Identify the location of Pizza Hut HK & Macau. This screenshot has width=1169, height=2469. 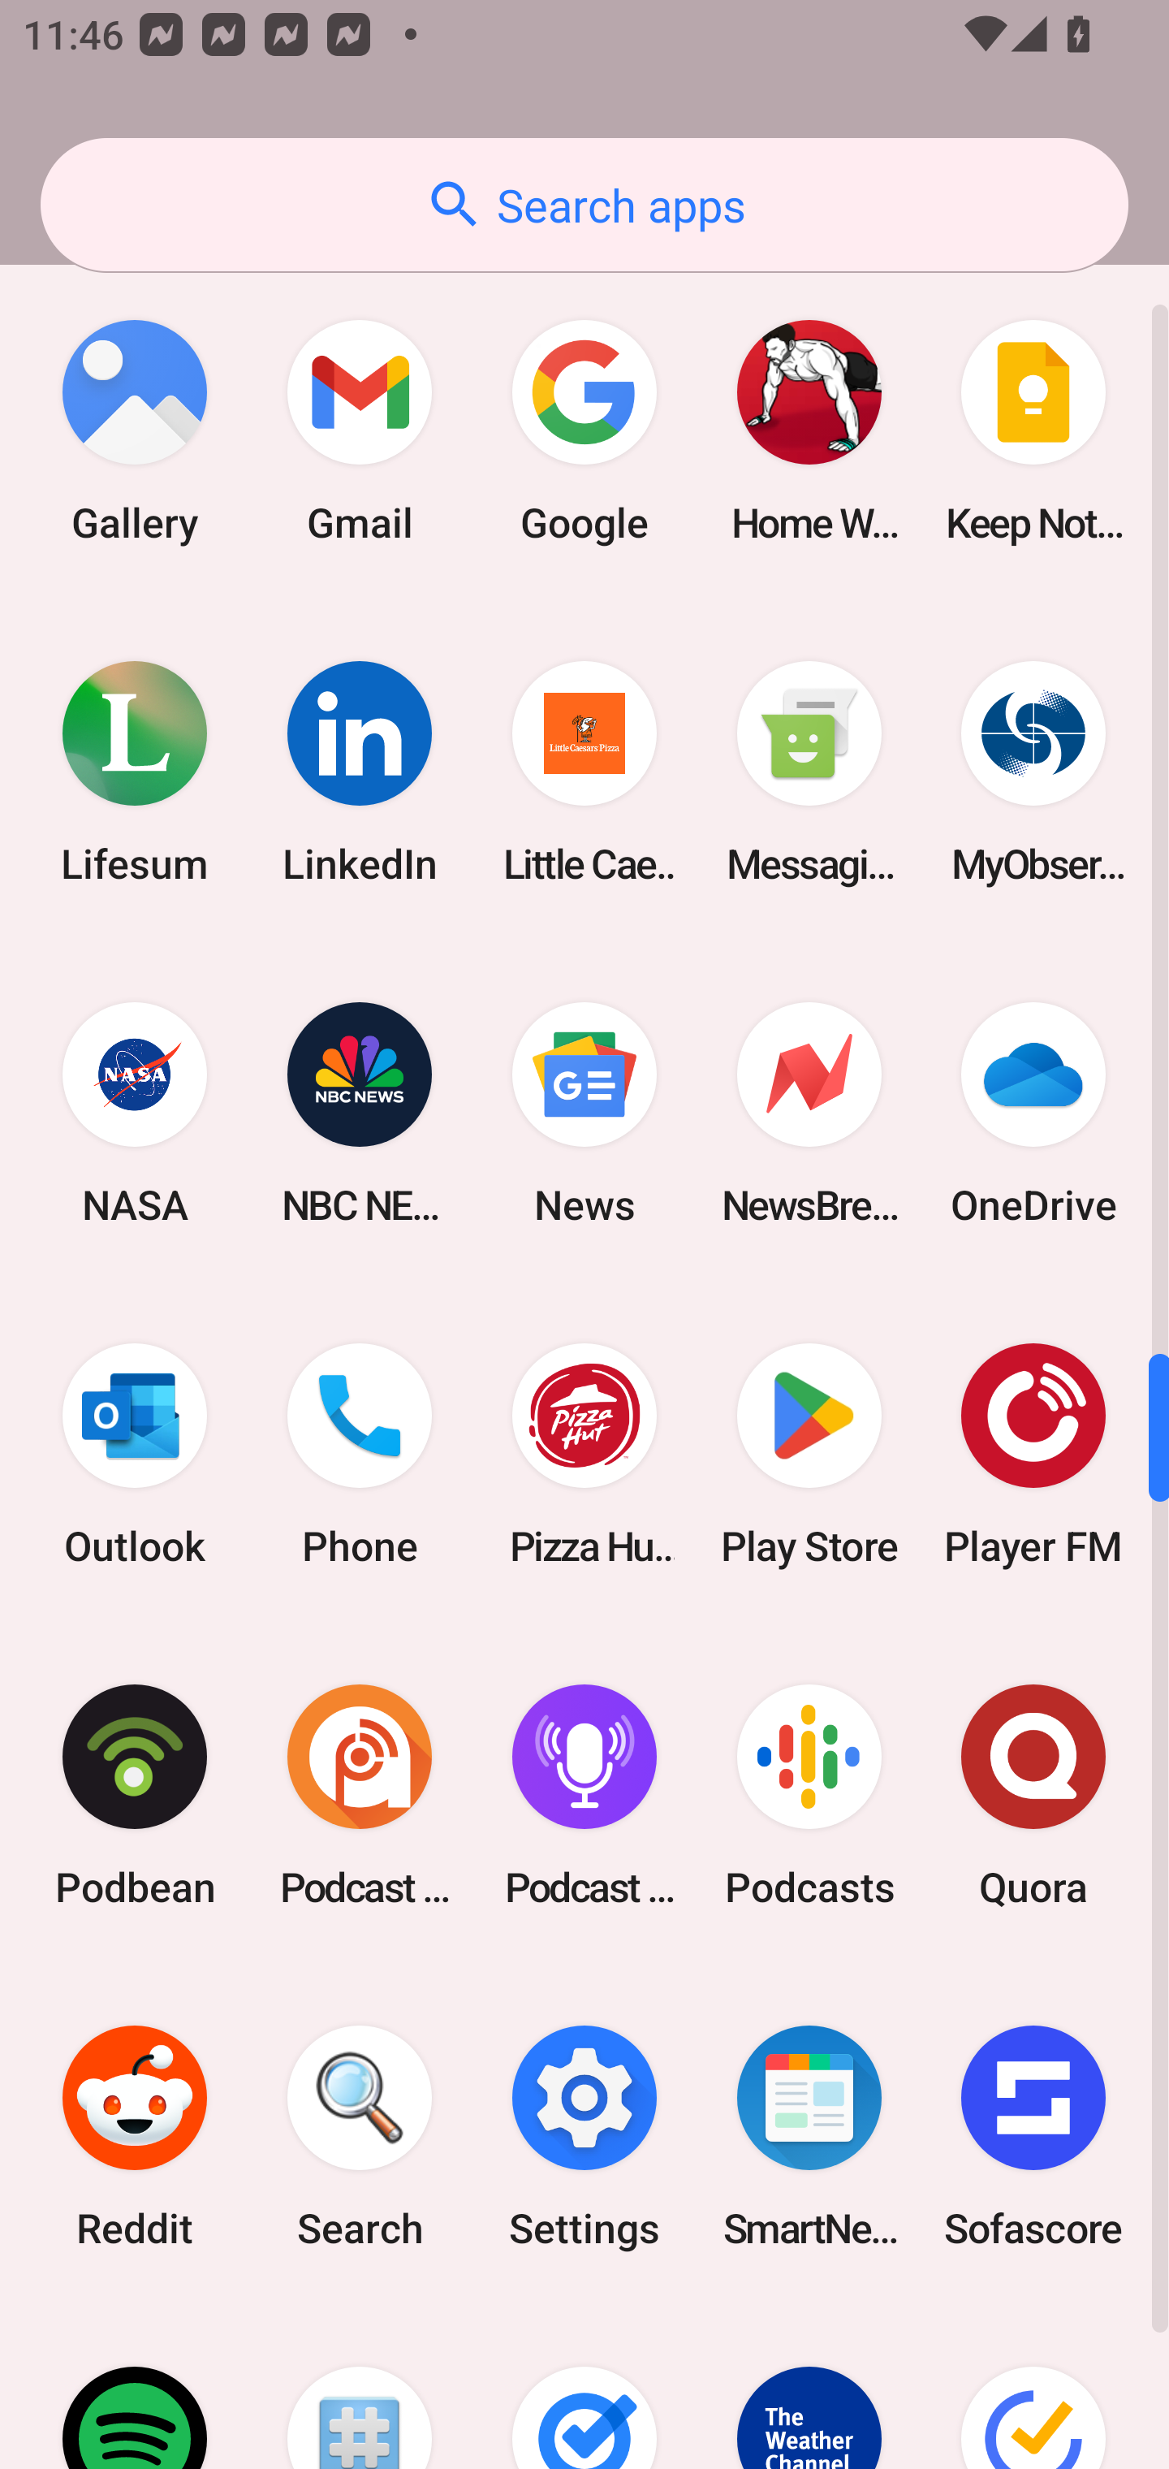
(584, 1454).